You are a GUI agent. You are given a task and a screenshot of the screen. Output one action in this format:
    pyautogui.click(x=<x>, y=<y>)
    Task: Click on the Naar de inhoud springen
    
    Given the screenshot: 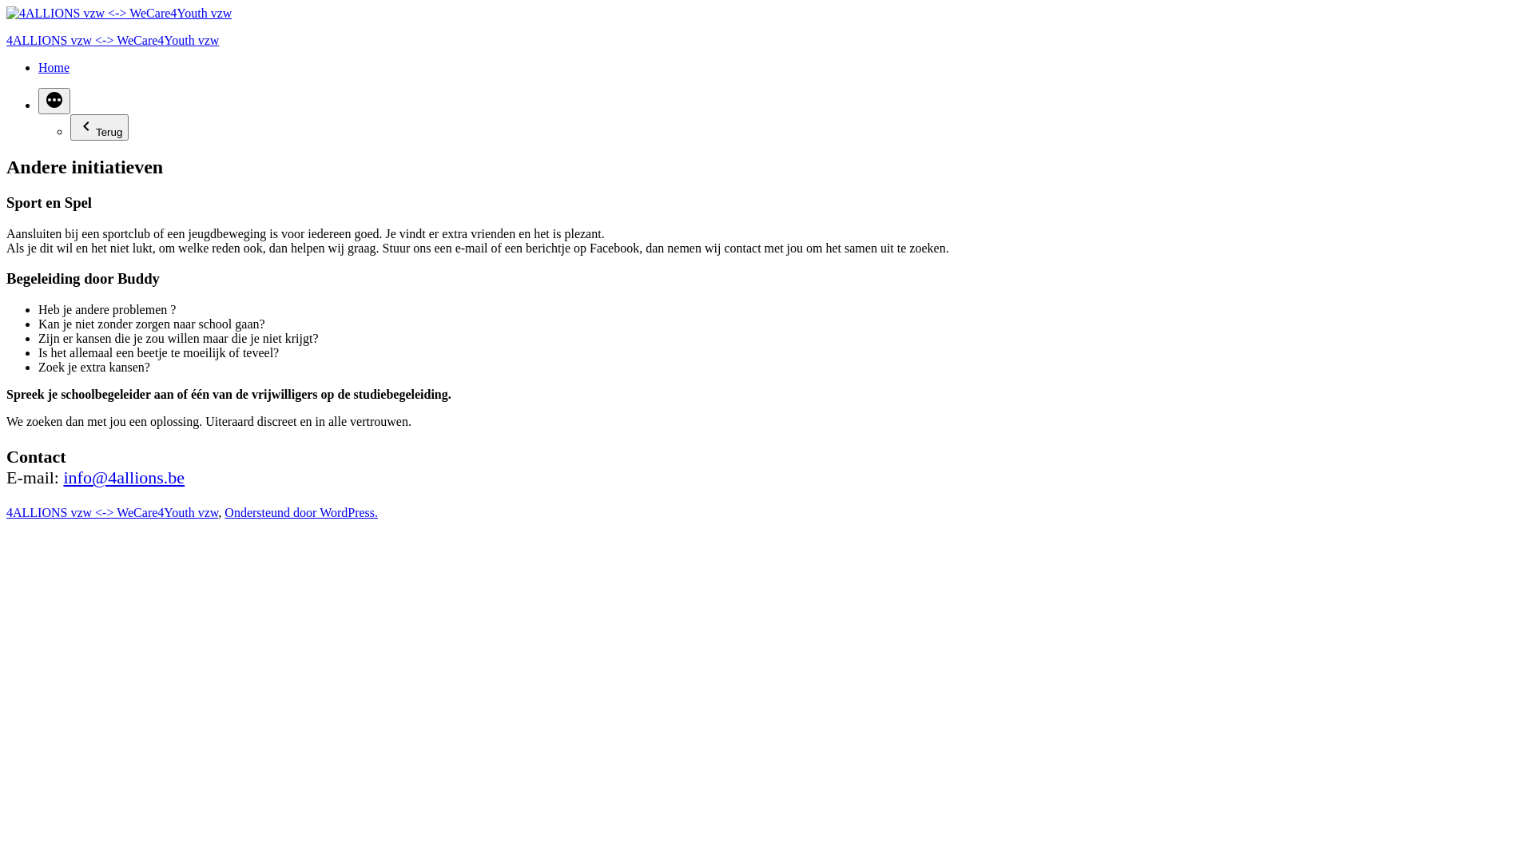 What is the action you would take?
    pyautogui.click(x=6, y=6)
    